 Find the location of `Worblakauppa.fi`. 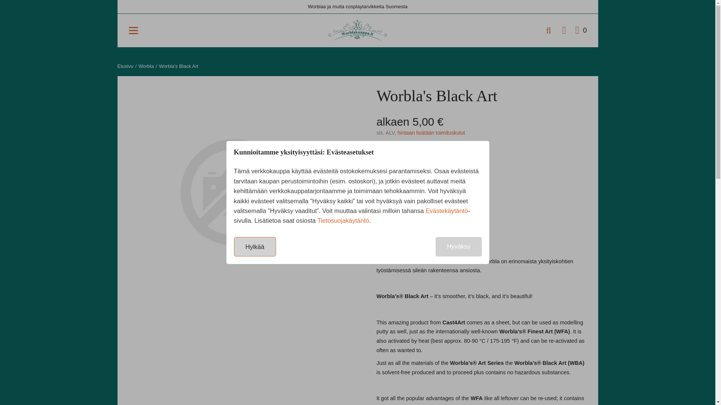

Worblakauppa.fi is located at coordinates (357, 30).